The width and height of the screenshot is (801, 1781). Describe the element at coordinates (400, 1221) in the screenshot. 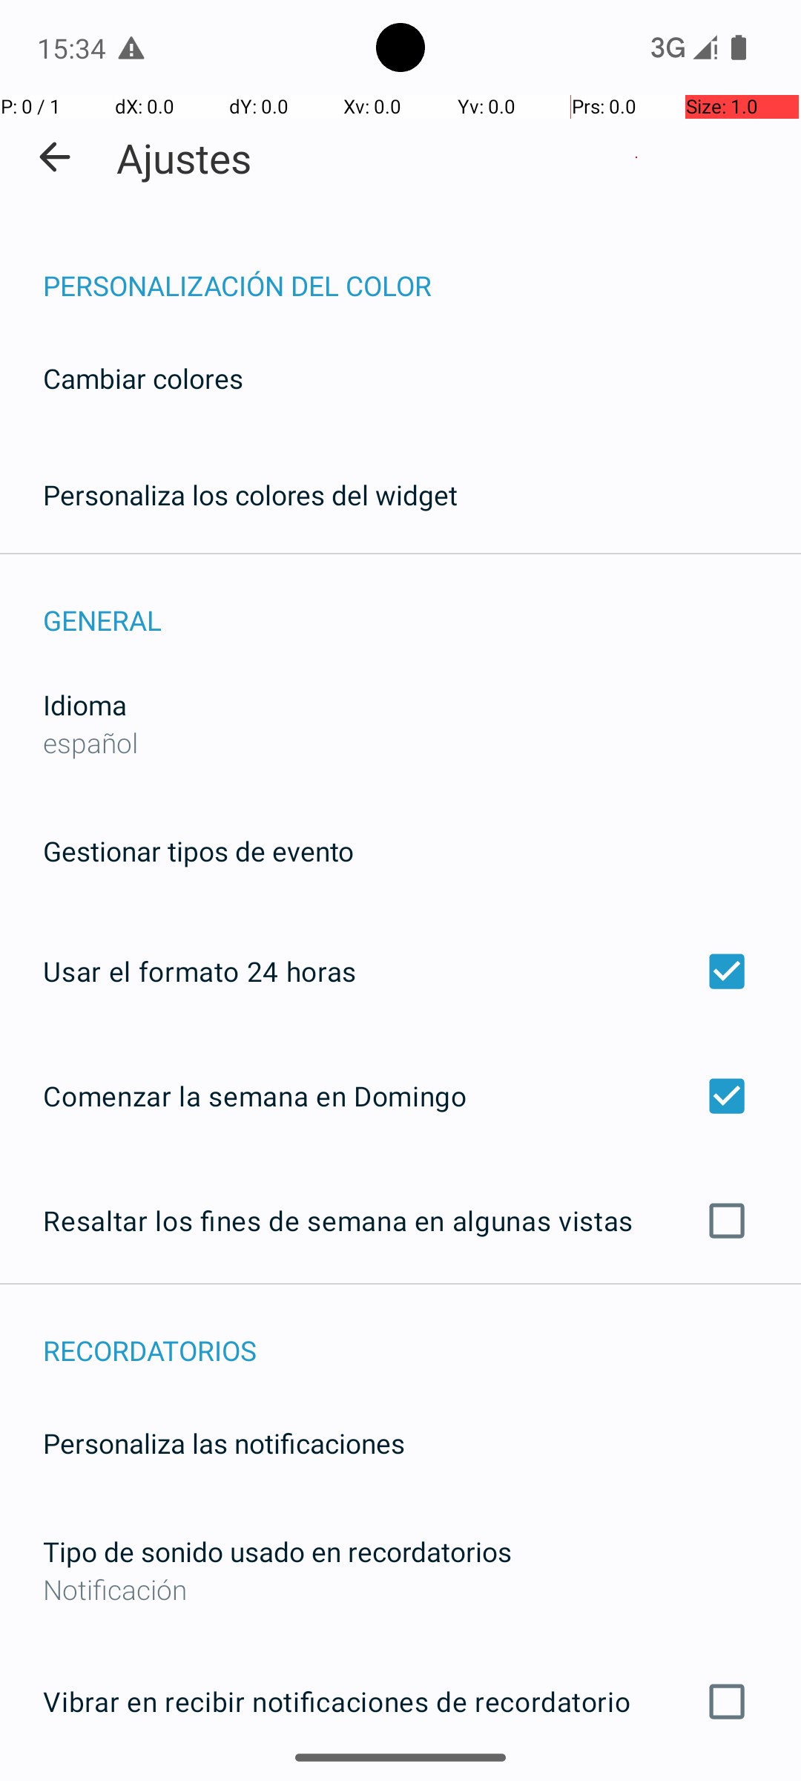

I see `Resaltar los fines de semana en algunas vistas` at that location.